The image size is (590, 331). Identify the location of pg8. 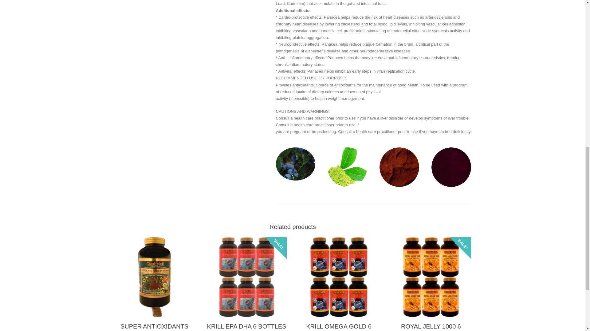
(451, 167).